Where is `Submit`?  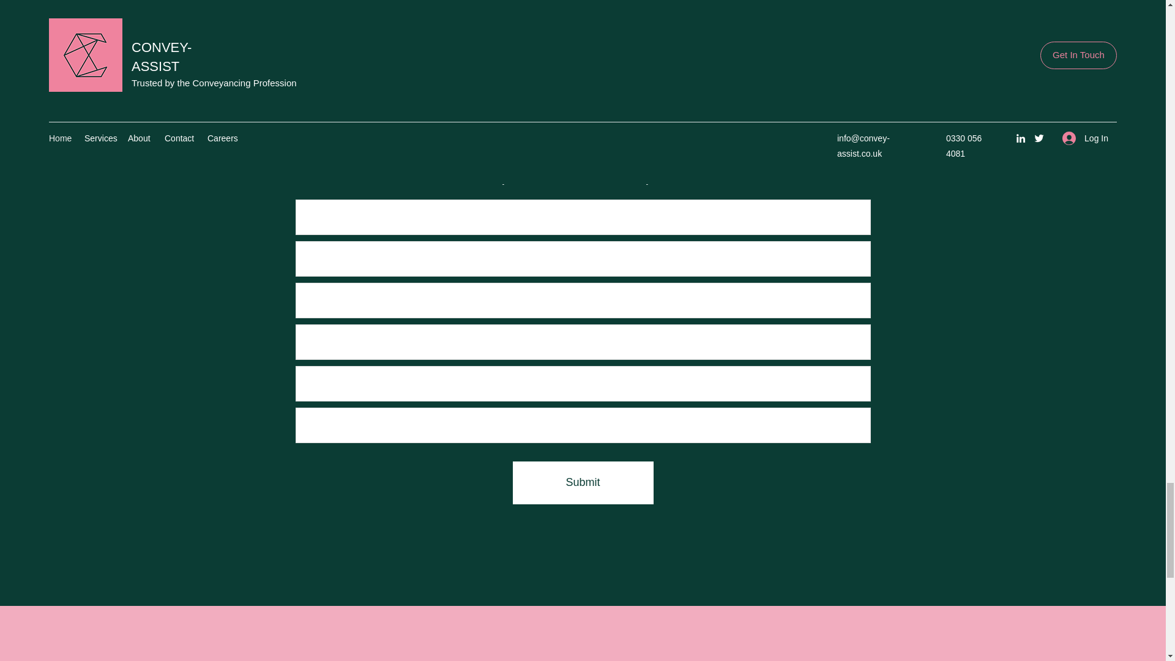
Submit is located at coordinates (583, 482).